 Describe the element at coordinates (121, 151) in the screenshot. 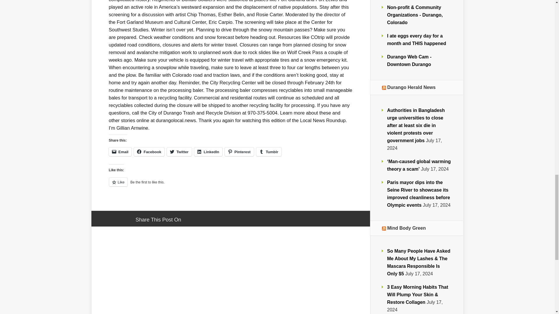

I see `Click to email a link to a friend` at that location.